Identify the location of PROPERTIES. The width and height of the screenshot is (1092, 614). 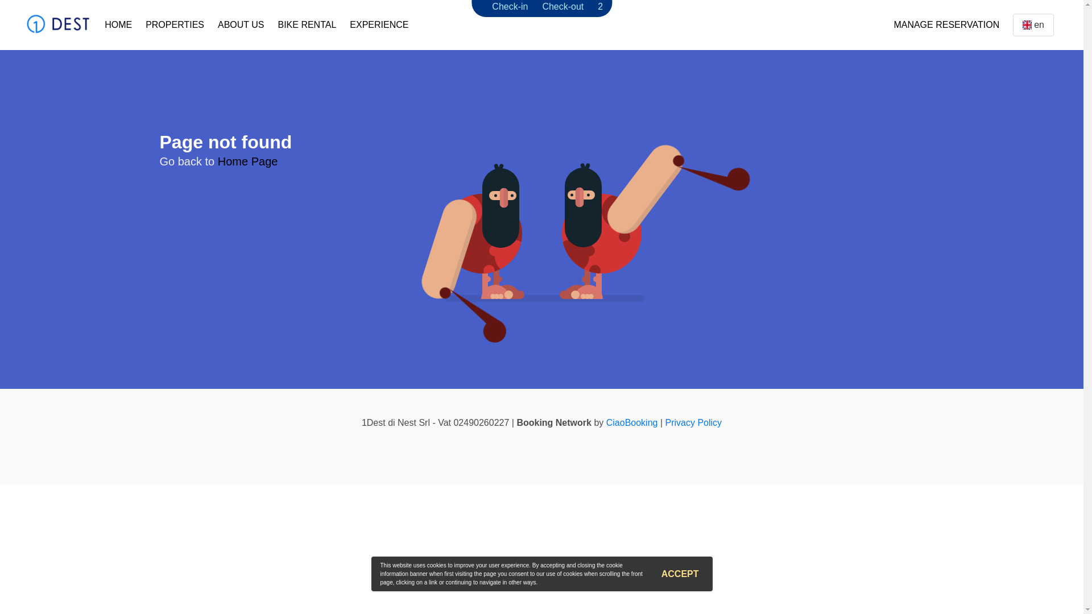
(175, 25).